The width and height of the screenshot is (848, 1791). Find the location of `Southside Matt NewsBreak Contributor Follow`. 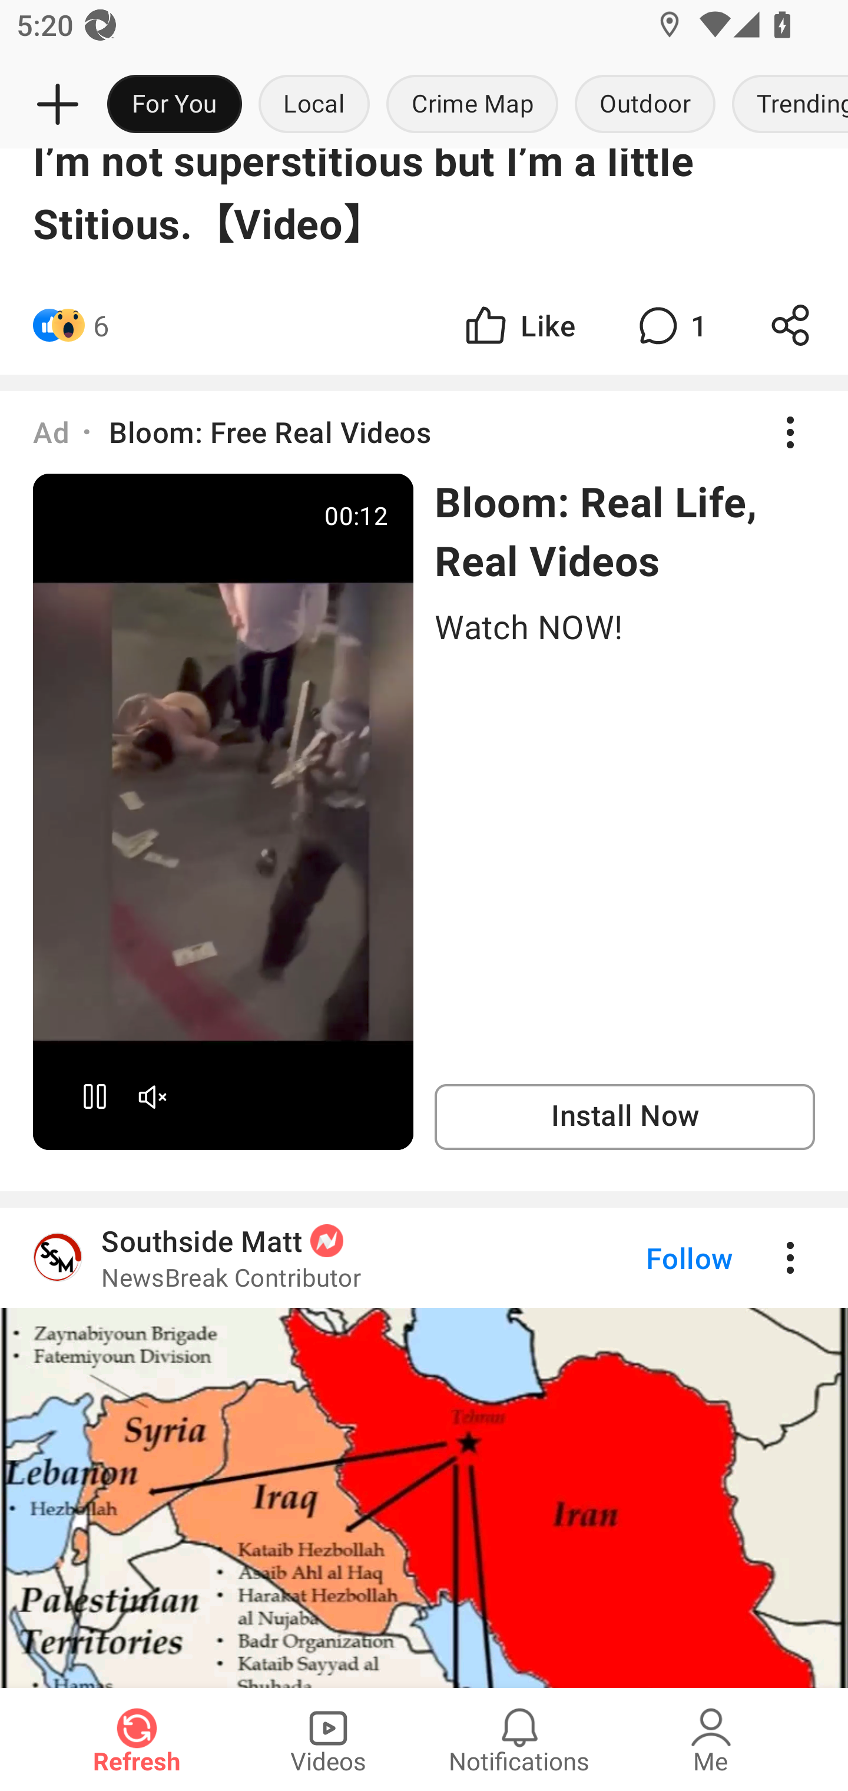

Southside Matt NewsBreak Contributor Follow is located at coordinates (424, 1447).